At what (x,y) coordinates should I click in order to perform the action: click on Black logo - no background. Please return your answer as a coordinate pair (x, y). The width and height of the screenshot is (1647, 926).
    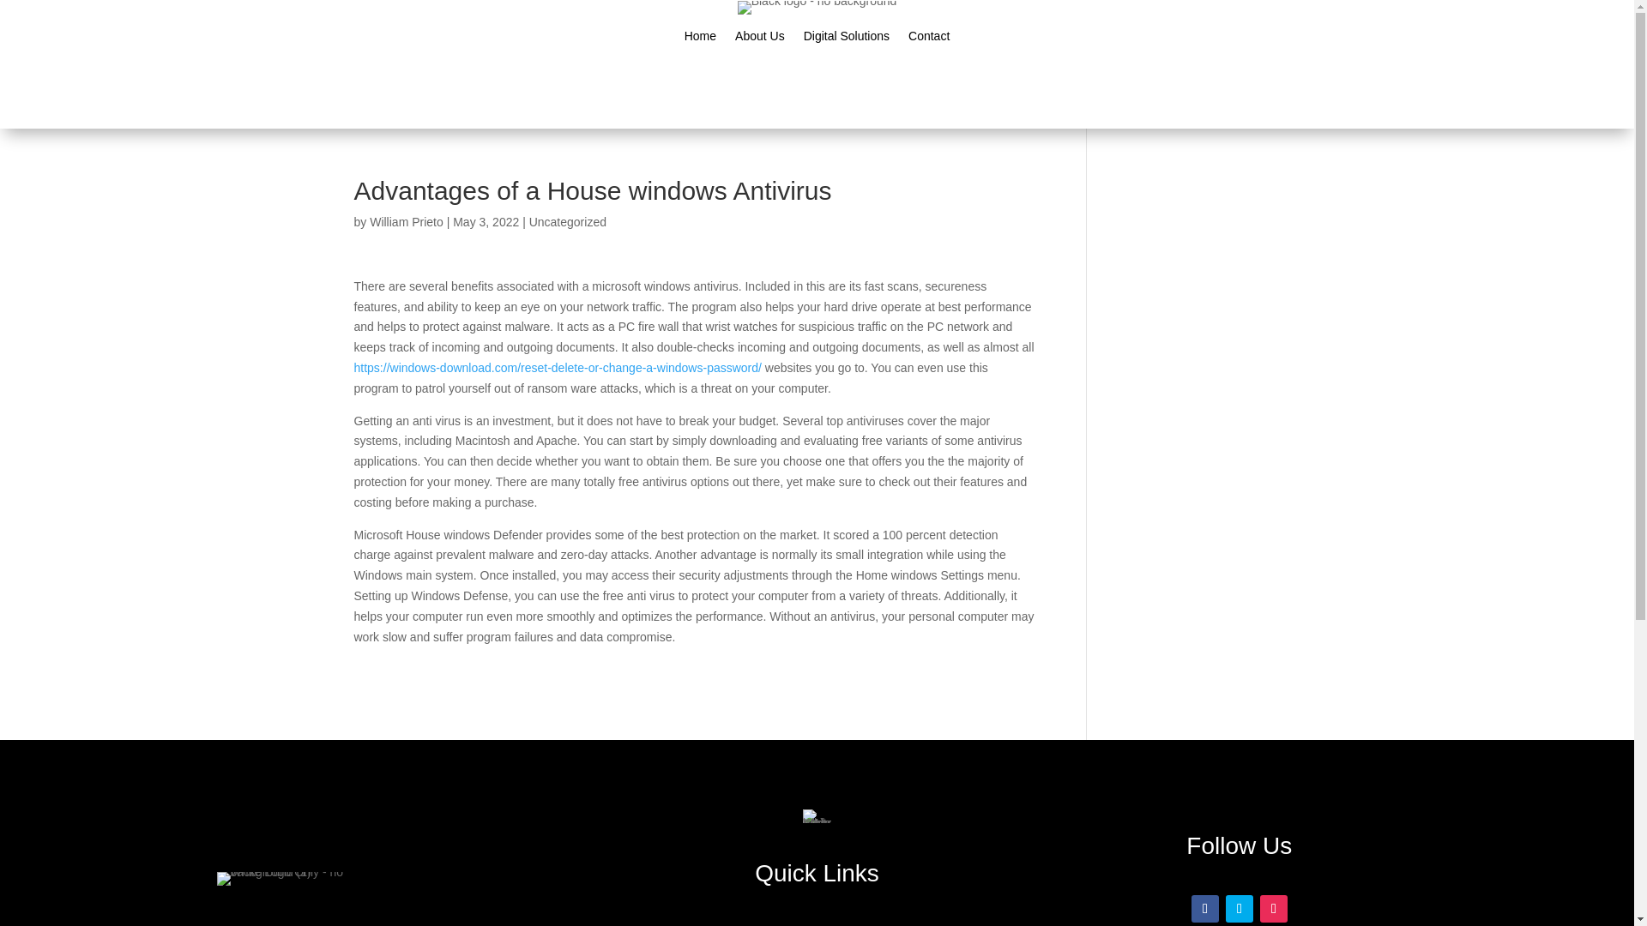
    Looking at the image, I should click on (817, 8).